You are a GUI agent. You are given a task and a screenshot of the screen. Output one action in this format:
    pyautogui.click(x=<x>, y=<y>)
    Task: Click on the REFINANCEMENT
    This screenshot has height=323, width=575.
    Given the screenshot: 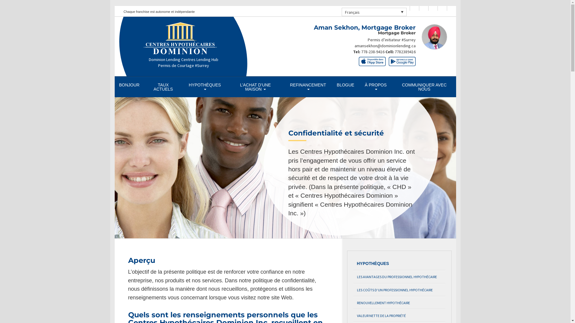 What is the action you would take?
    pyautogui.click(x=308, y=87)
    